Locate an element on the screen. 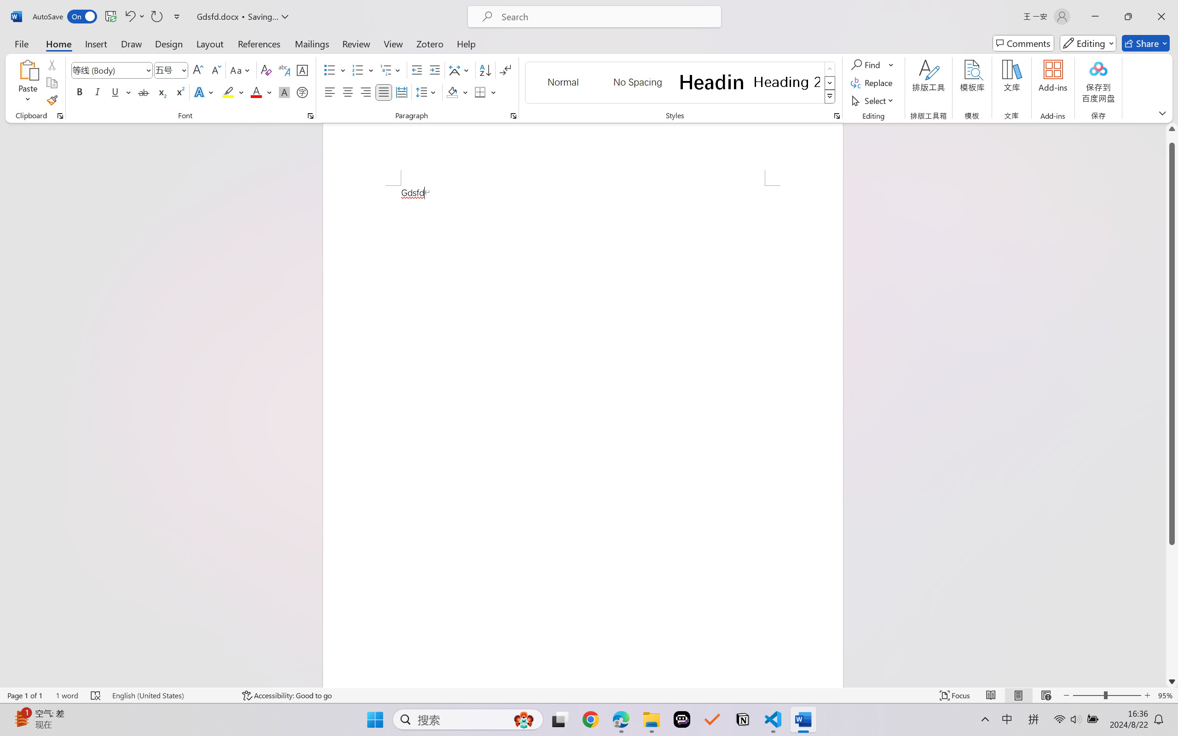  Text Effects and Typography is located at coordinates (205, 92).